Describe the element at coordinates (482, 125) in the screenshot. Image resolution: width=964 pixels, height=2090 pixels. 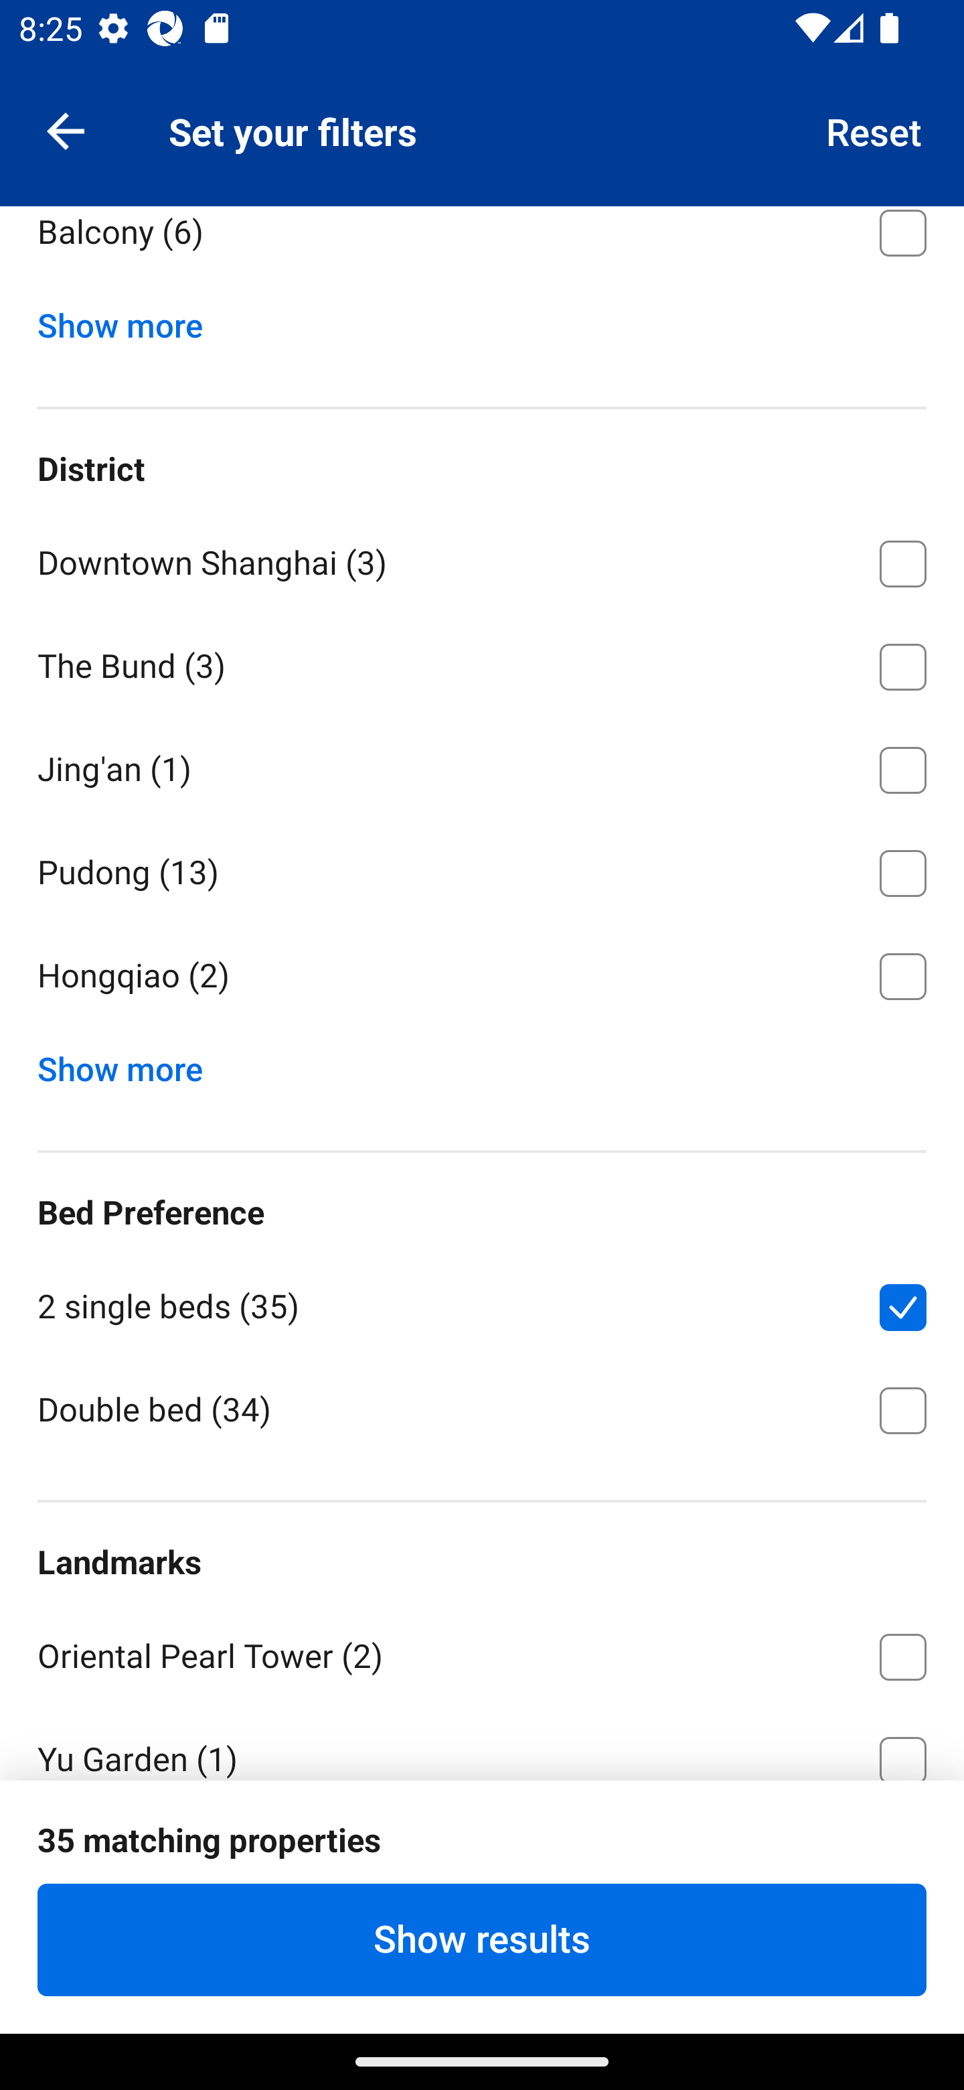
I see `Private bathroom ⁦(27)` at that location.